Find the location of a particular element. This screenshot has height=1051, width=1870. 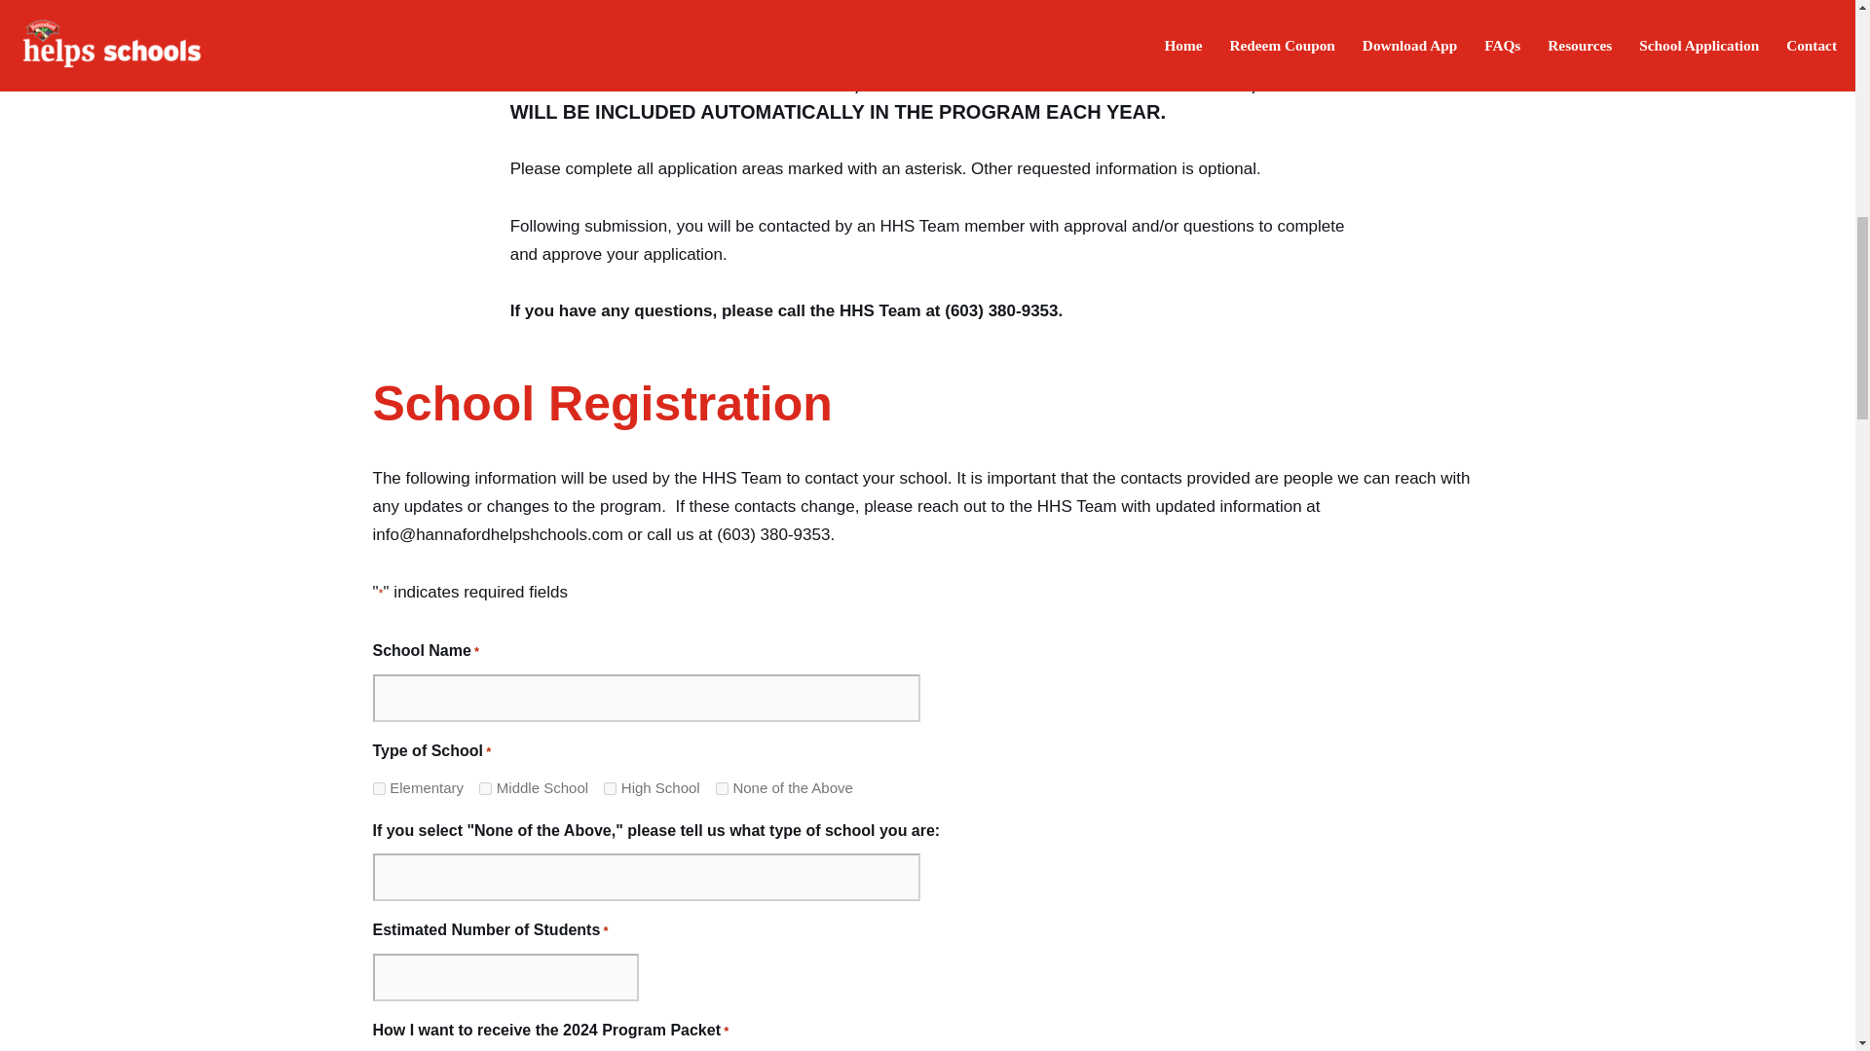

High School is located at coordinates (610, 788).